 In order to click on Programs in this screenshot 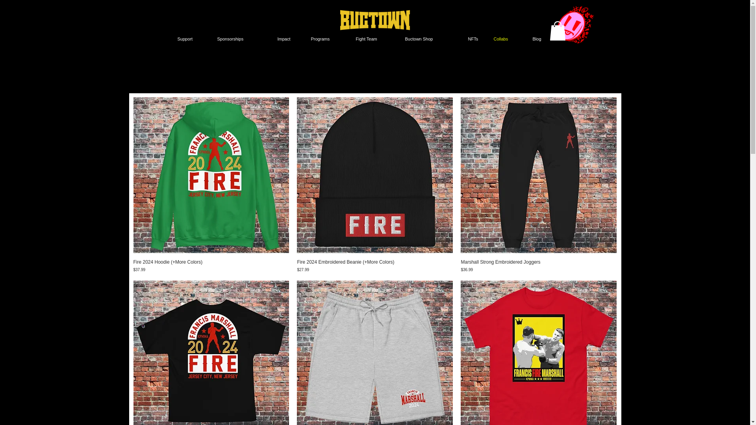, I will do `click(329, 39)`.